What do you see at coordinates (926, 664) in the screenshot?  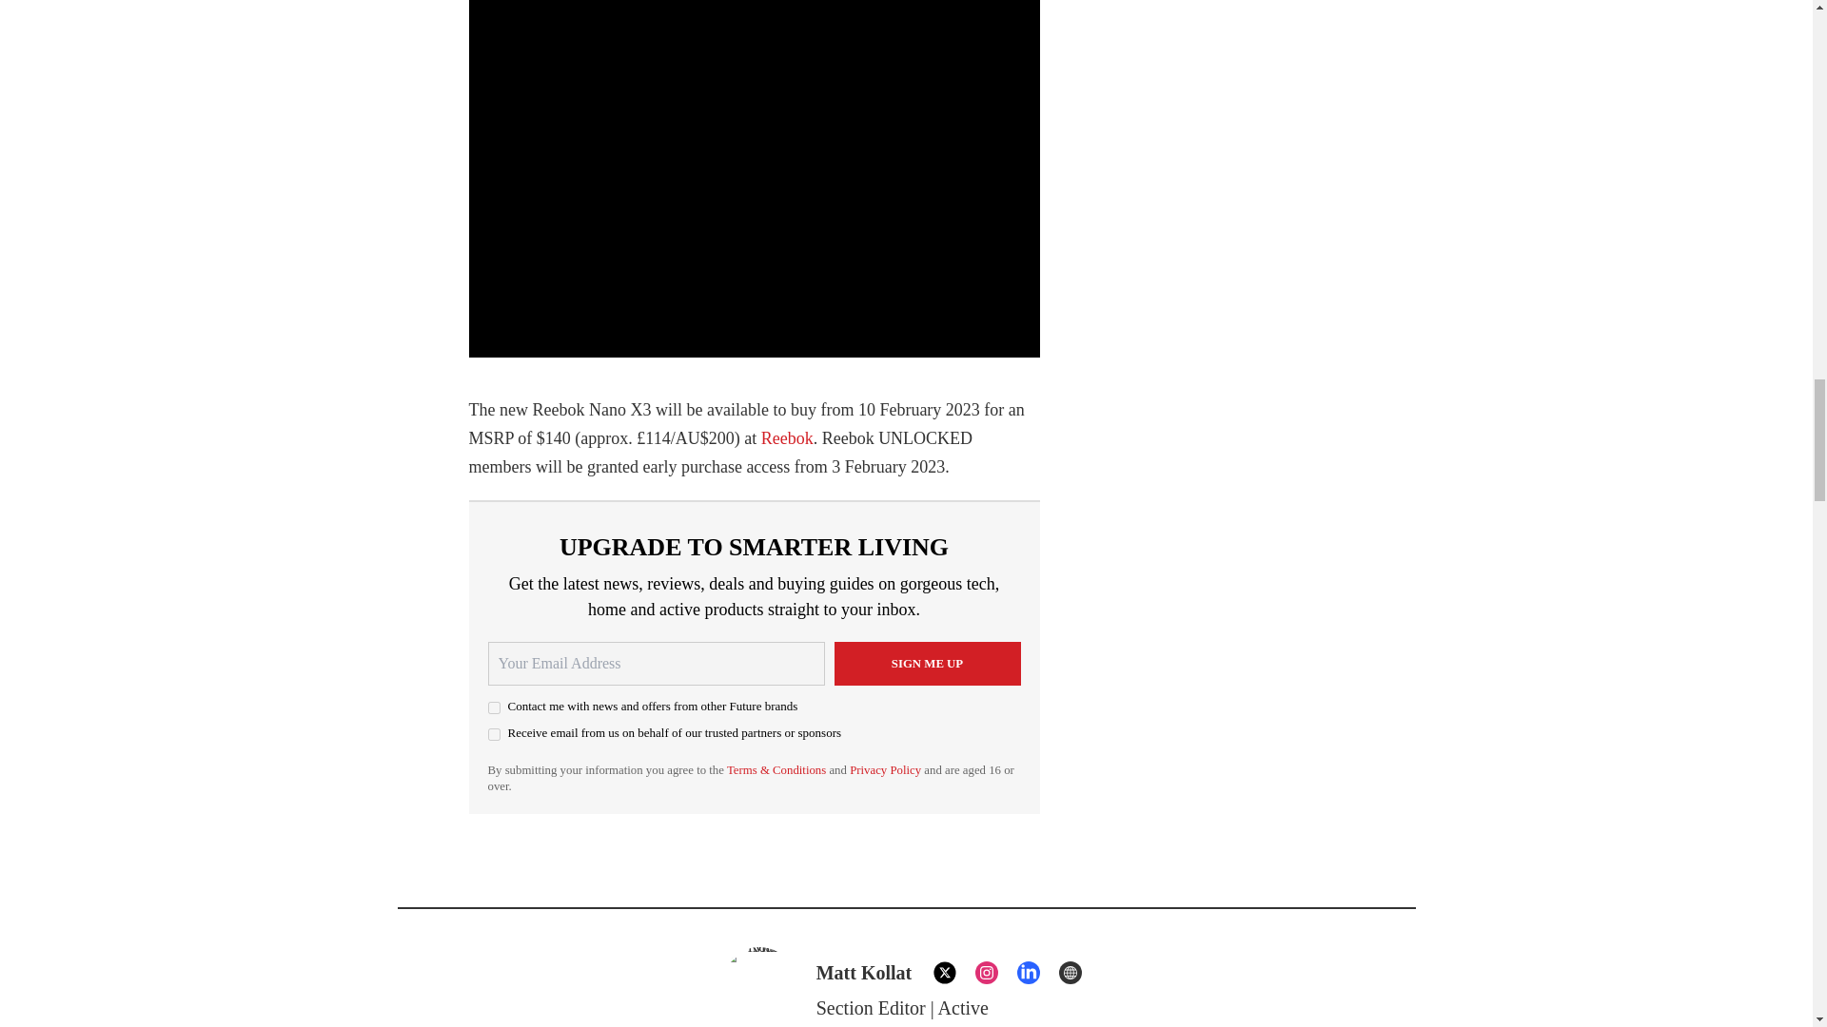 I see `Sign me up` at bounding box center [926, 664].